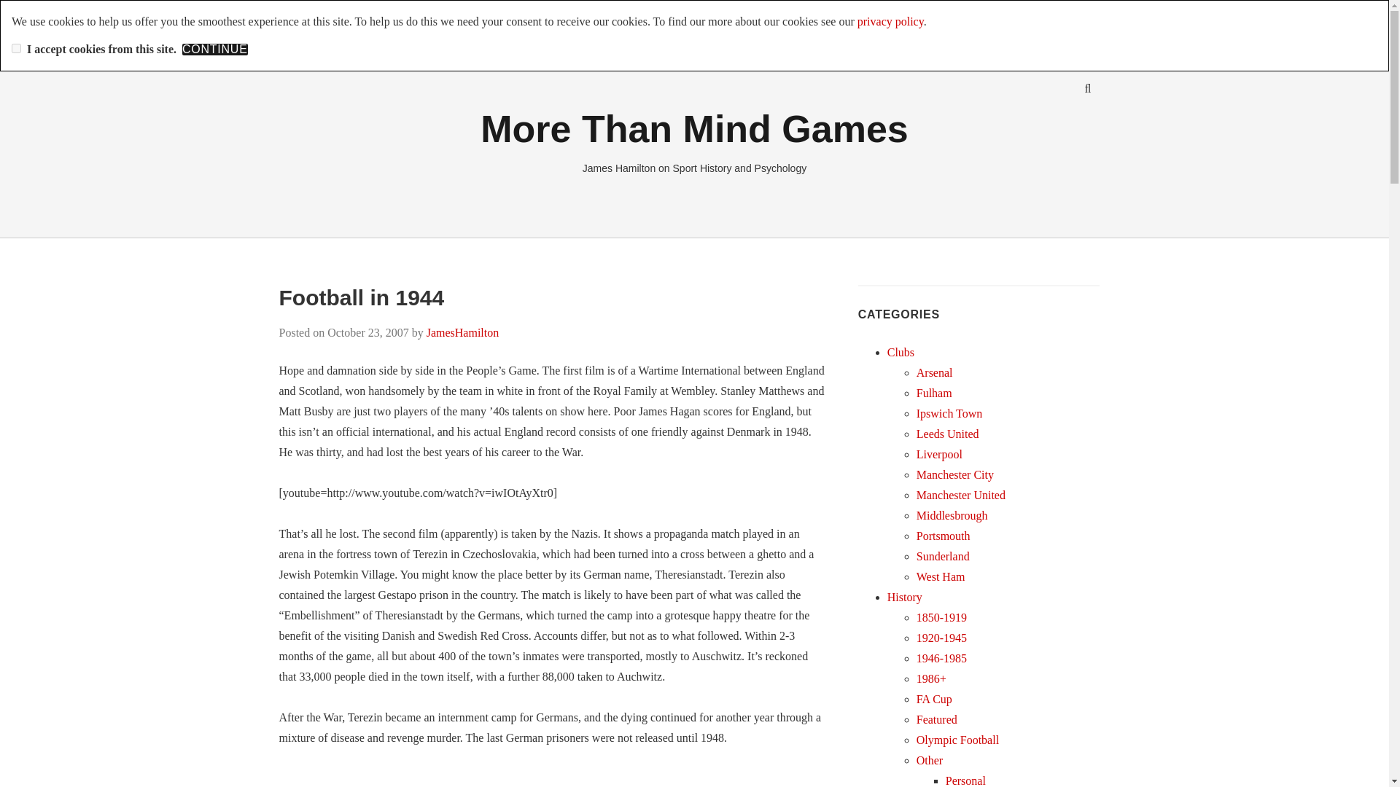 The image size is (1400, 787). What do you see at coordinates (939, 453) in the screenshot?
I see `Liverpool` at bounding box center [939, 453].